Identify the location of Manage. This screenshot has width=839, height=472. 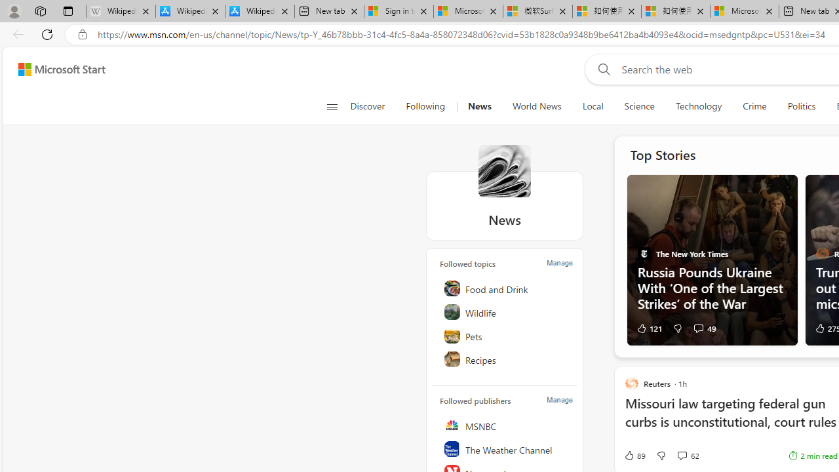
(560, 400).